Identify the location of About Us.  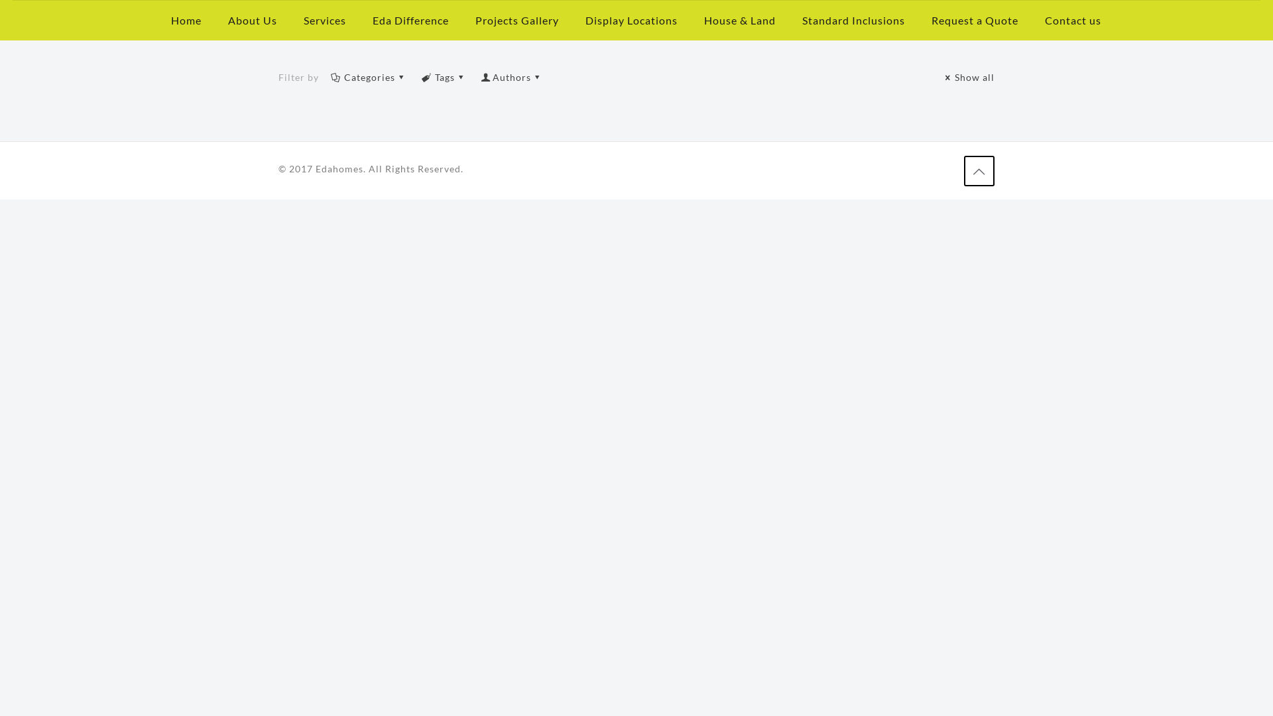
(253, 21).